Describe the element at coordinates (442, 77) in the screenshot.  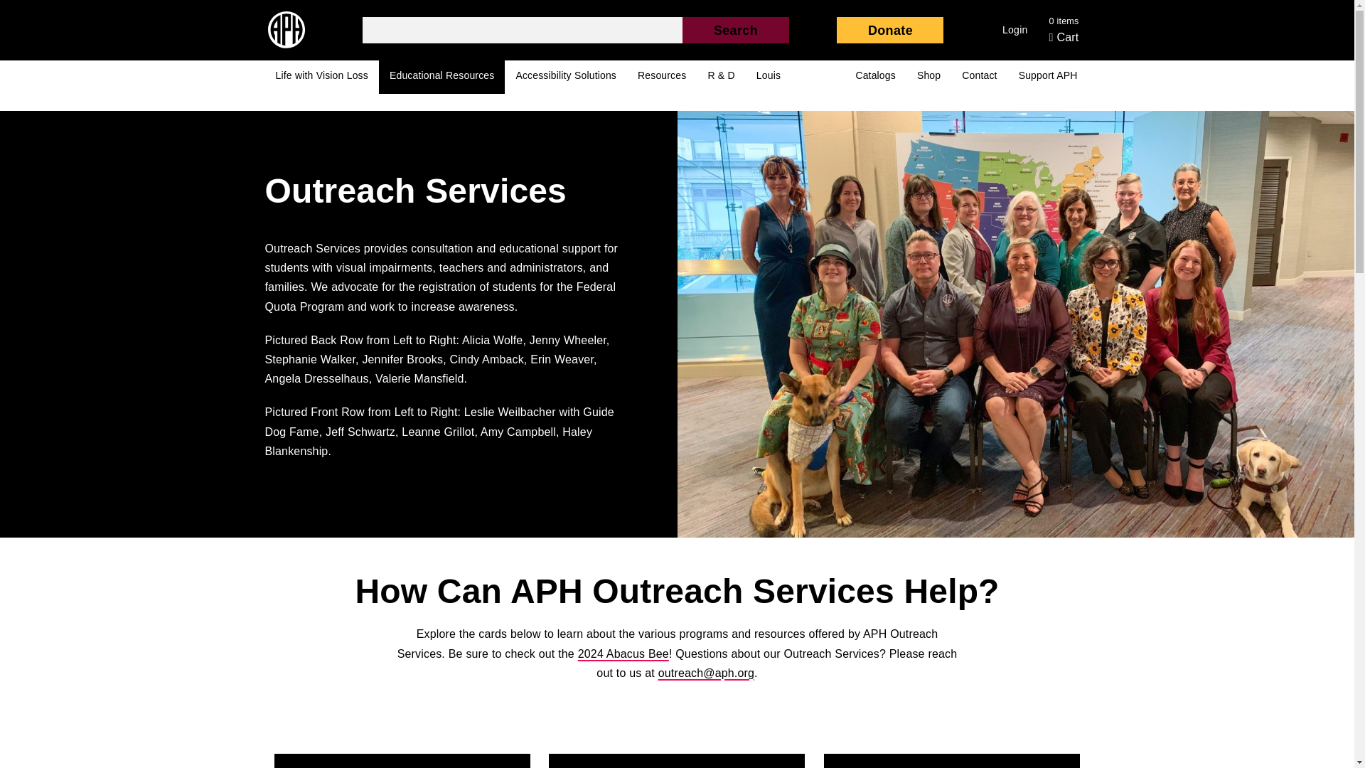
I see `Educational Resources` at that location.